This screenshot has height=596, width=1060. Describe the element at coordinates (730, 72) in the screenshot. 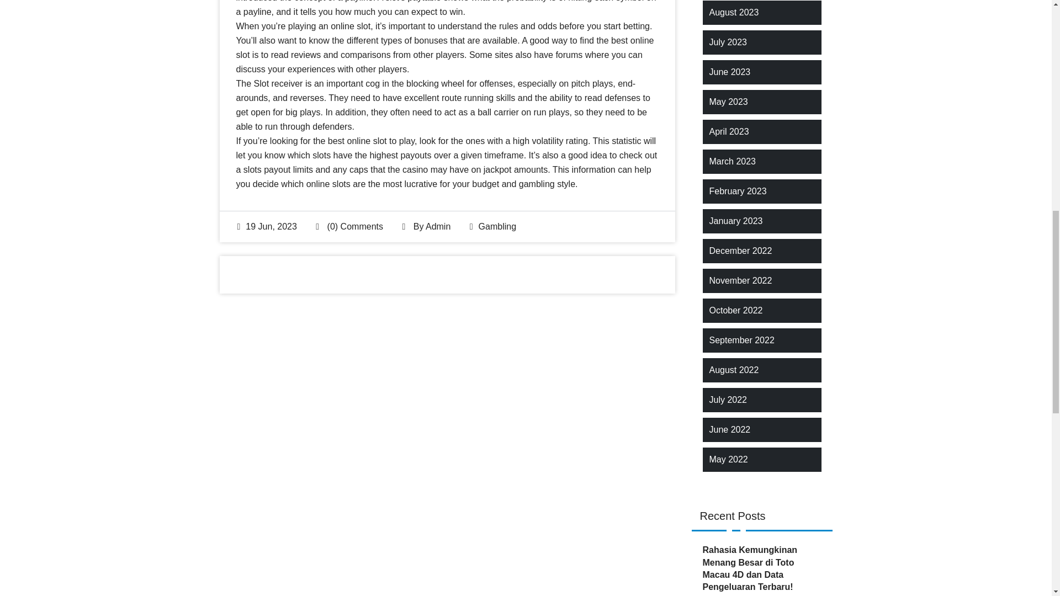

I see `June 2023` at that location.